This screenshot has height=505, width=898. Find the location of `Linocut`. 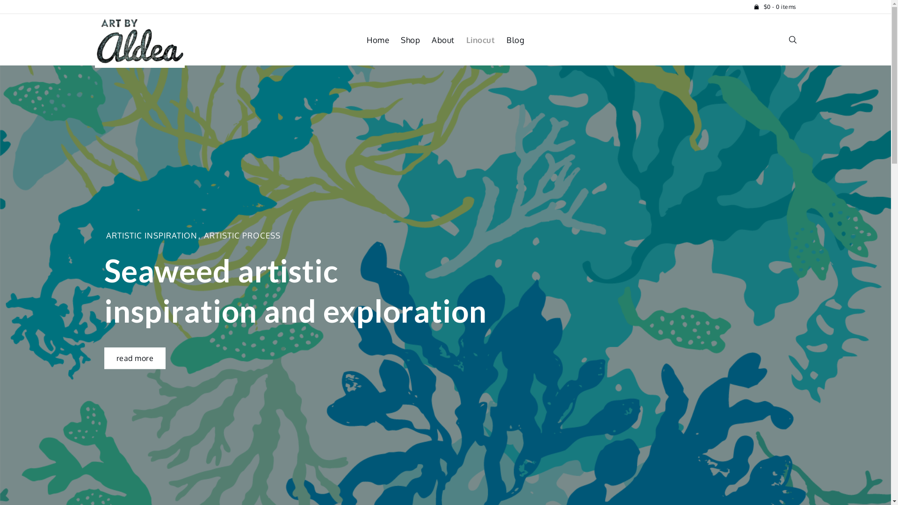

Linocut is located at coordinates (486, 40).